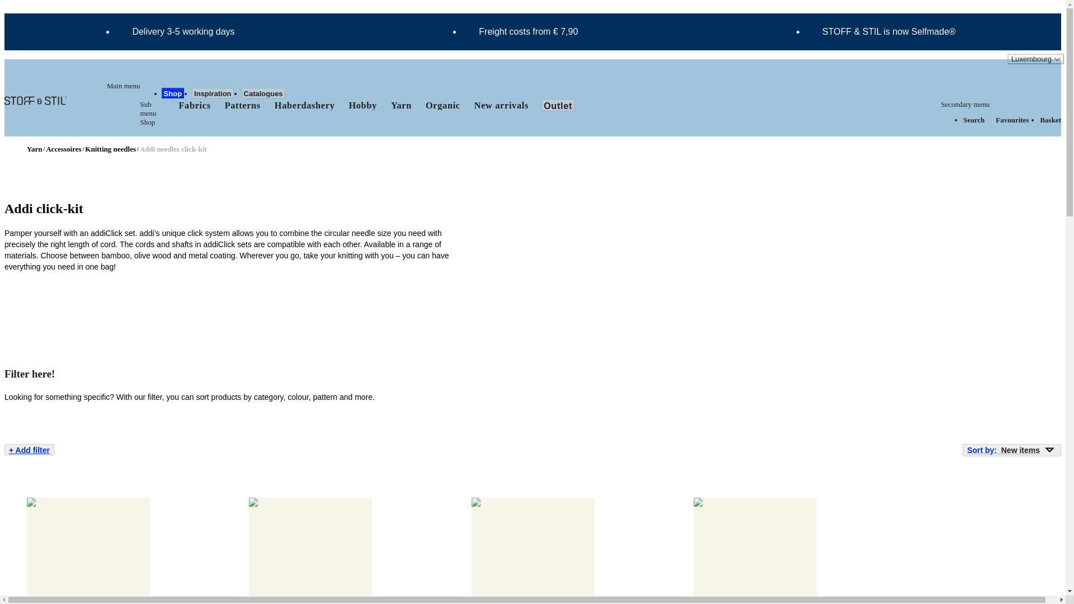 The image size is (1074, 604). What do you see at coordinates (558, 105) in the screenshot?
I see `Outlet` at bounding box center [558, 105].